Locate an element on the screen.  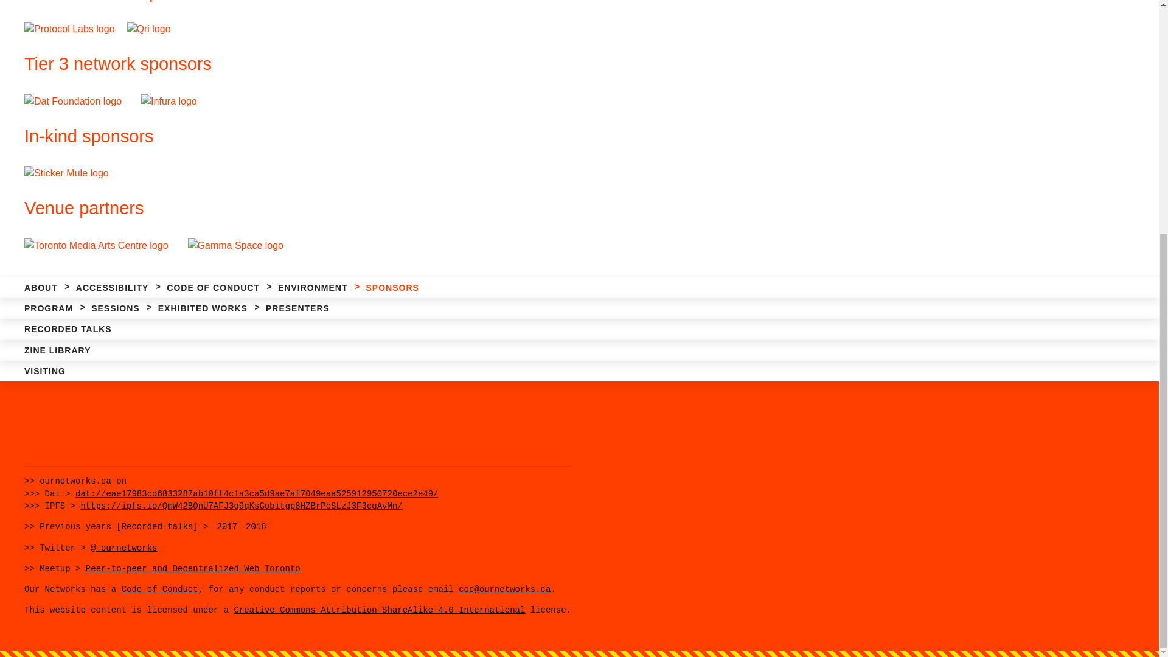
VISITING is located at coordinates (37, 291).